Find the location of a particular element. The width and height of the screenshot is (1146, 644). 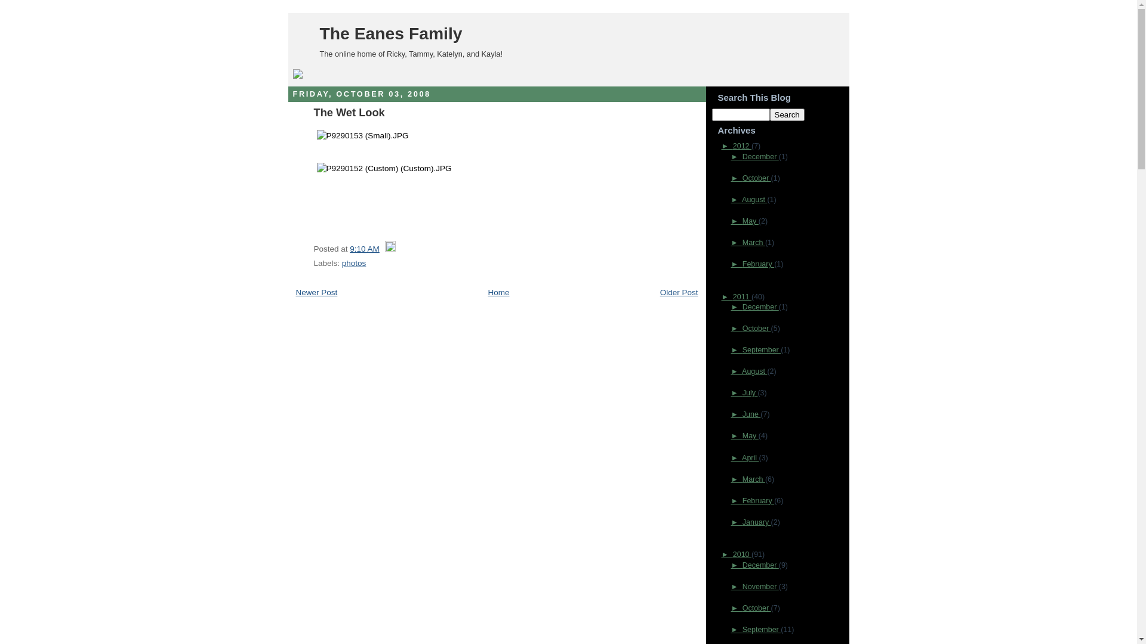

September is located at coordinates (762, 350).